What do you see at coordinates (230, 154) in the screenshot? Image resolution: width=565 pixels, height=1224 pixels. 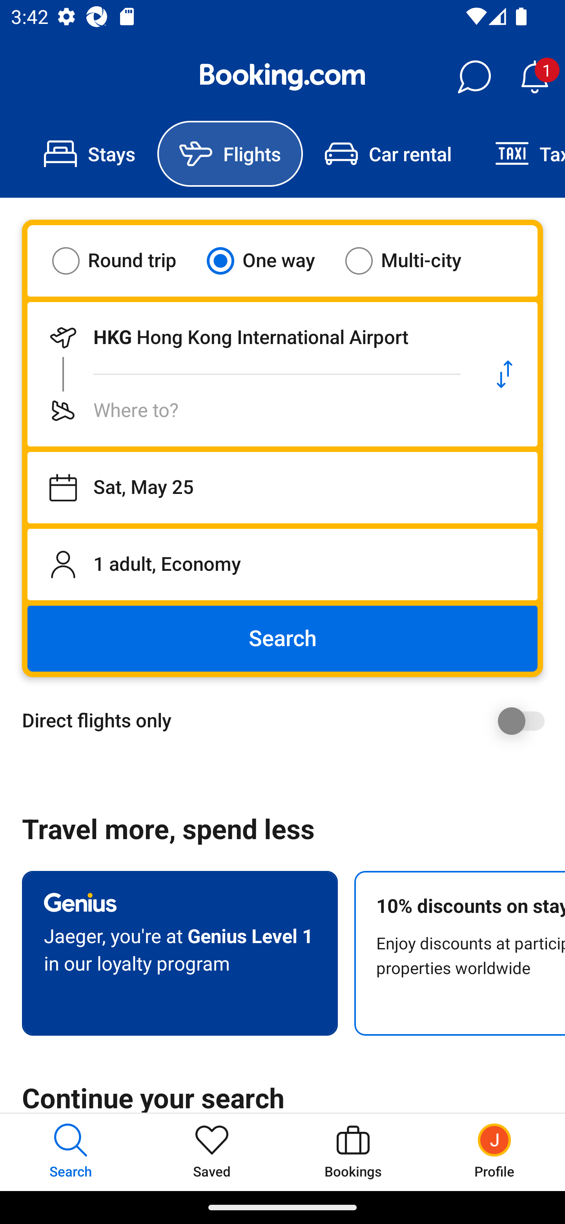 I see `Flights` at bounding box center [230, 154].